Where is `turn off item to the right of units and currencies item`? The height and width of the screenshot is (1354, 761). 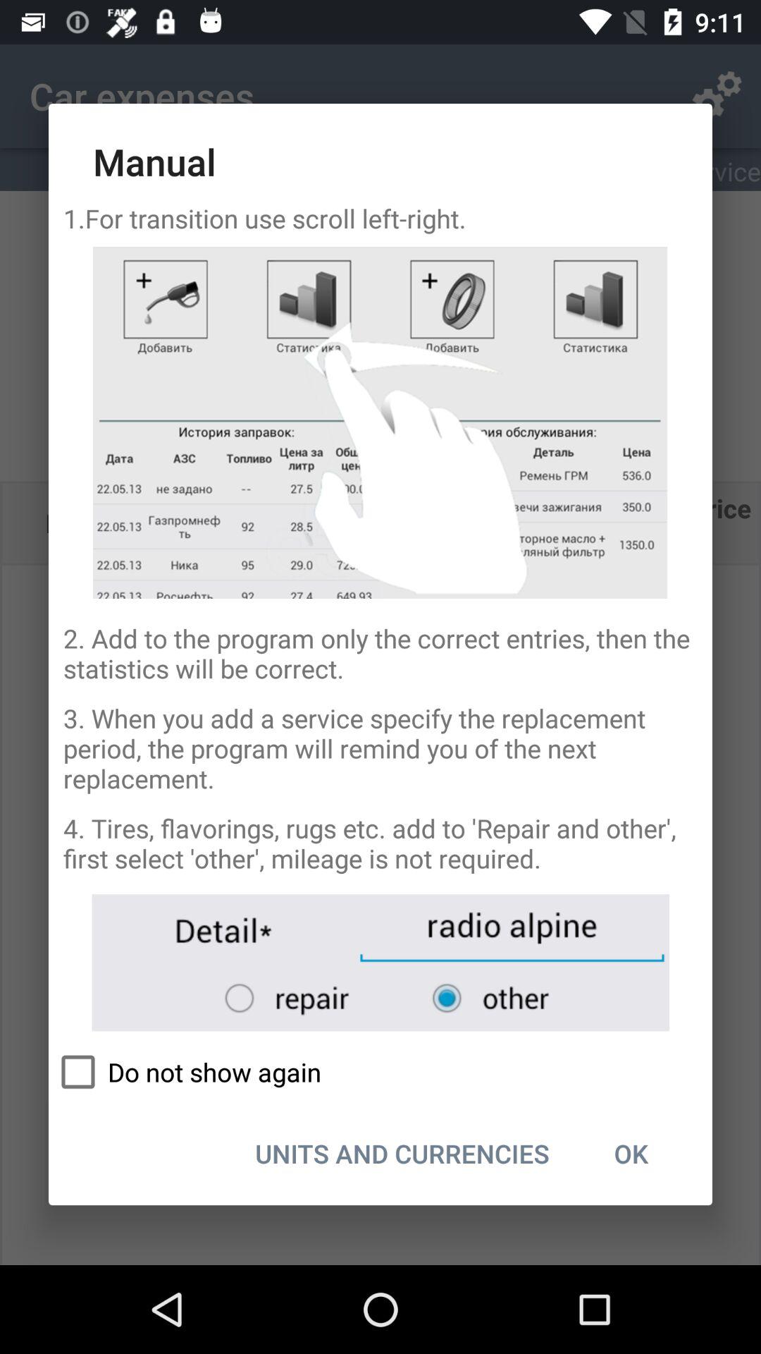
turn off item to the right of units and currencies item is located at coordinates (631, 1153).